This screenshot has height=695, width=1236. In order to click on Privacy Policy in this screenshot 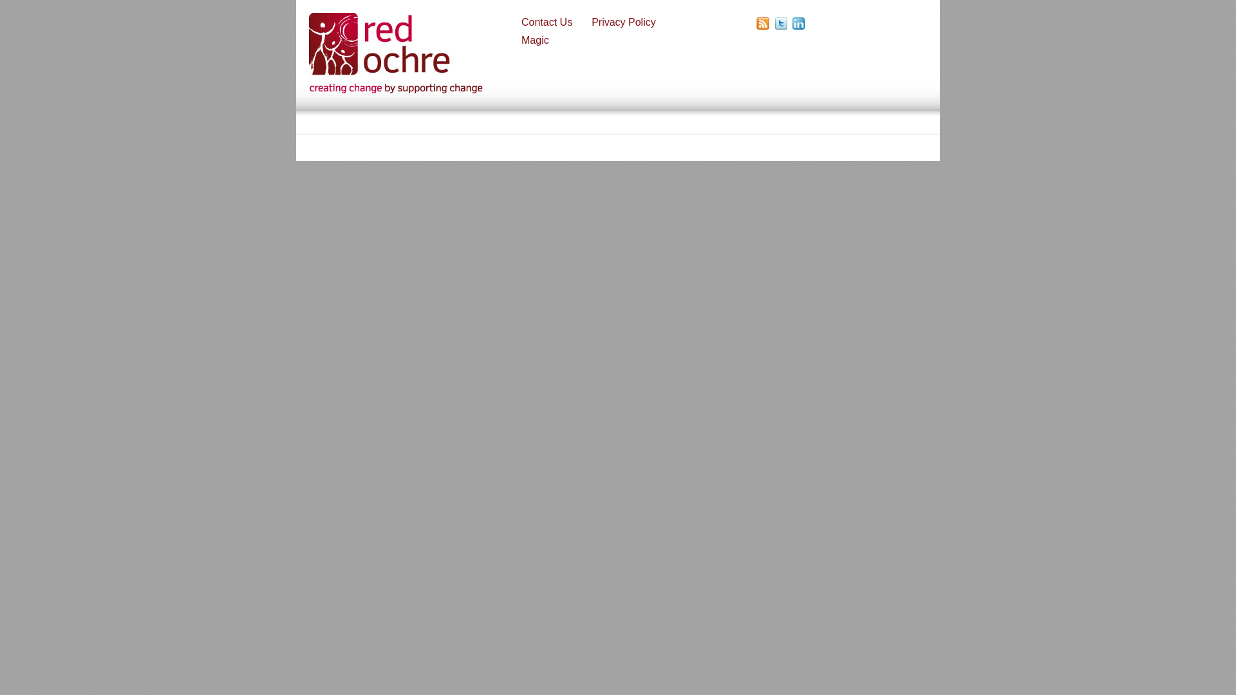, I will do `click(624, 22)`.